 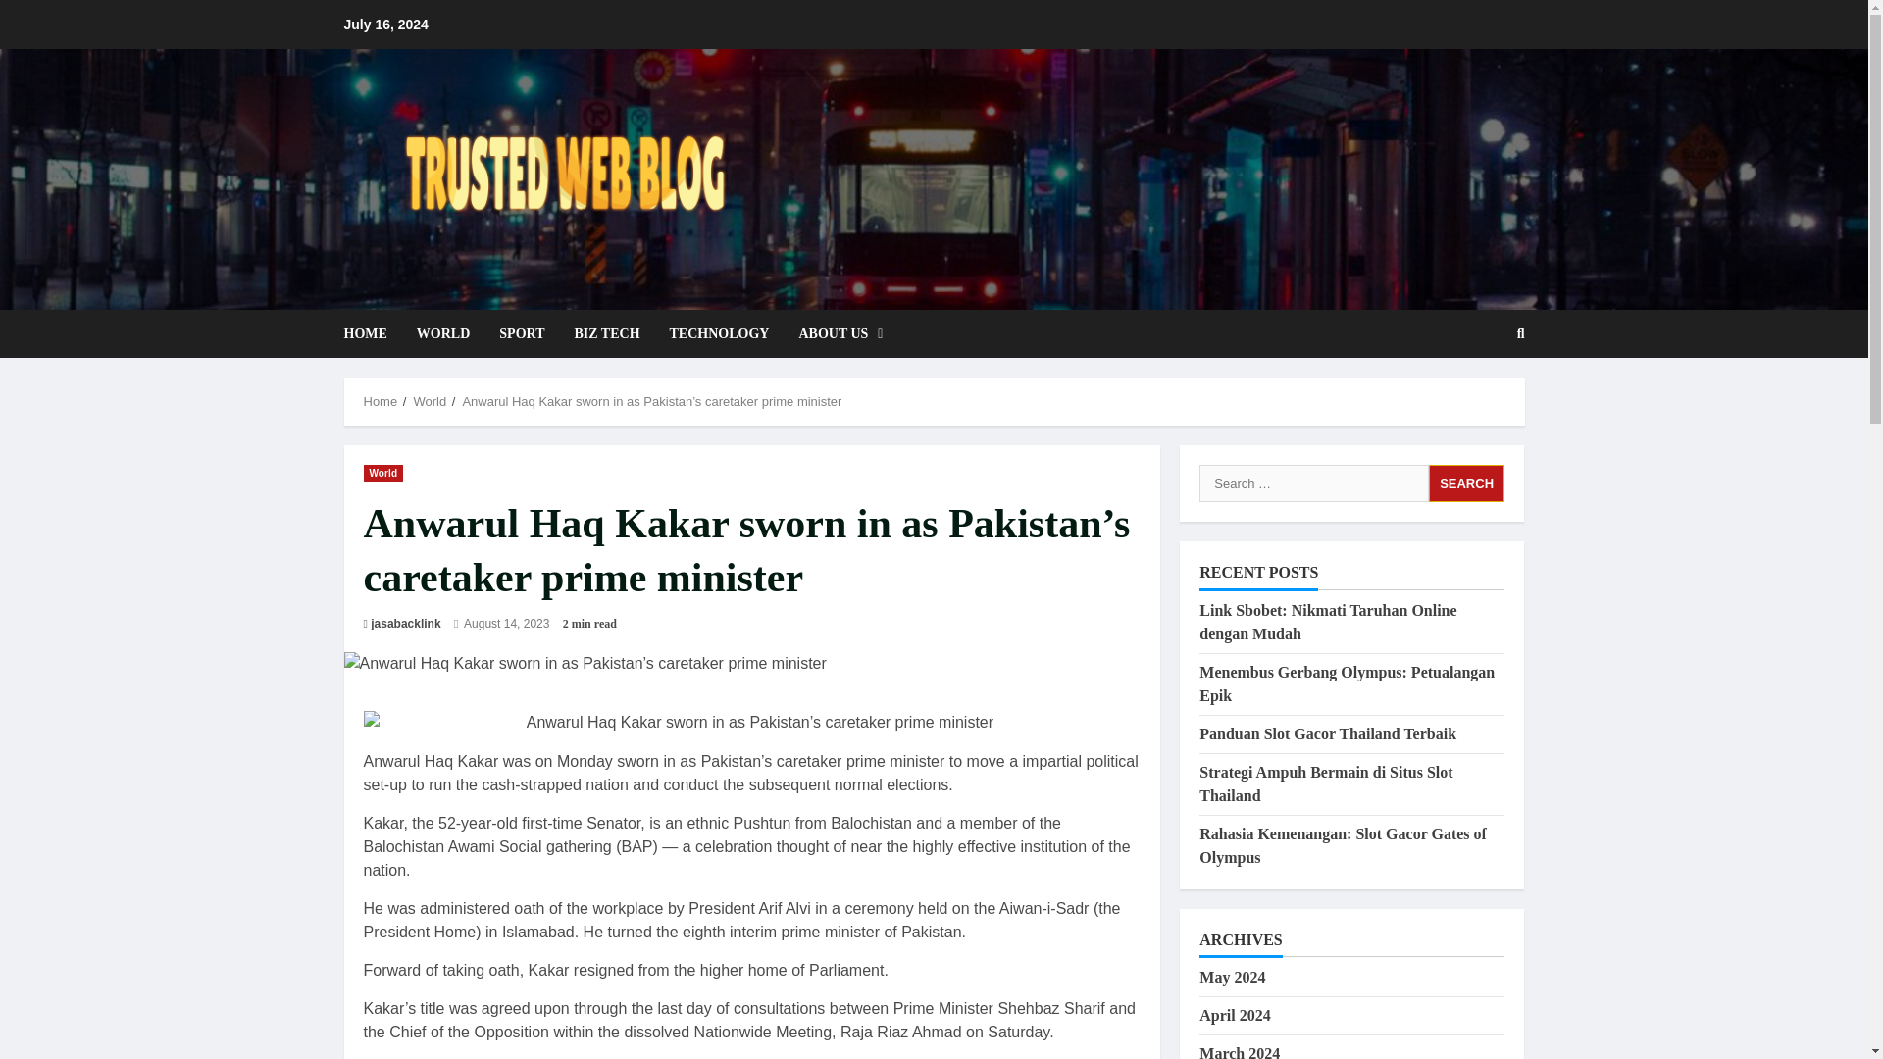 I want to click on SPORT, so click(x=522, y=333).